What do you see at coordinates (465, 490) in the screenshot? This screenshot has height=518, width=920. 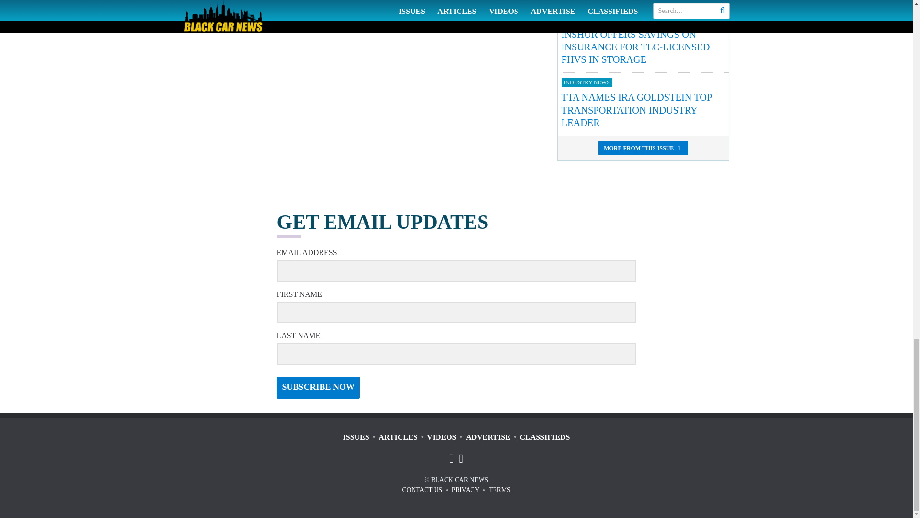 I see `PRIVACY` at bounding box center [465, 490].